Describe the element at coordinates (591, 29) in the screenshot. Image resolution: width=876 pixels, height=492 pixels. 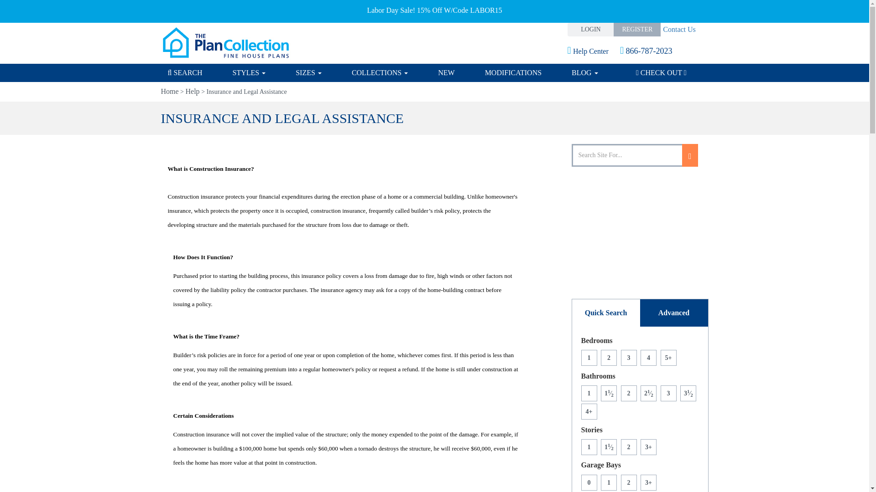
I see `LOGIN` at that location.